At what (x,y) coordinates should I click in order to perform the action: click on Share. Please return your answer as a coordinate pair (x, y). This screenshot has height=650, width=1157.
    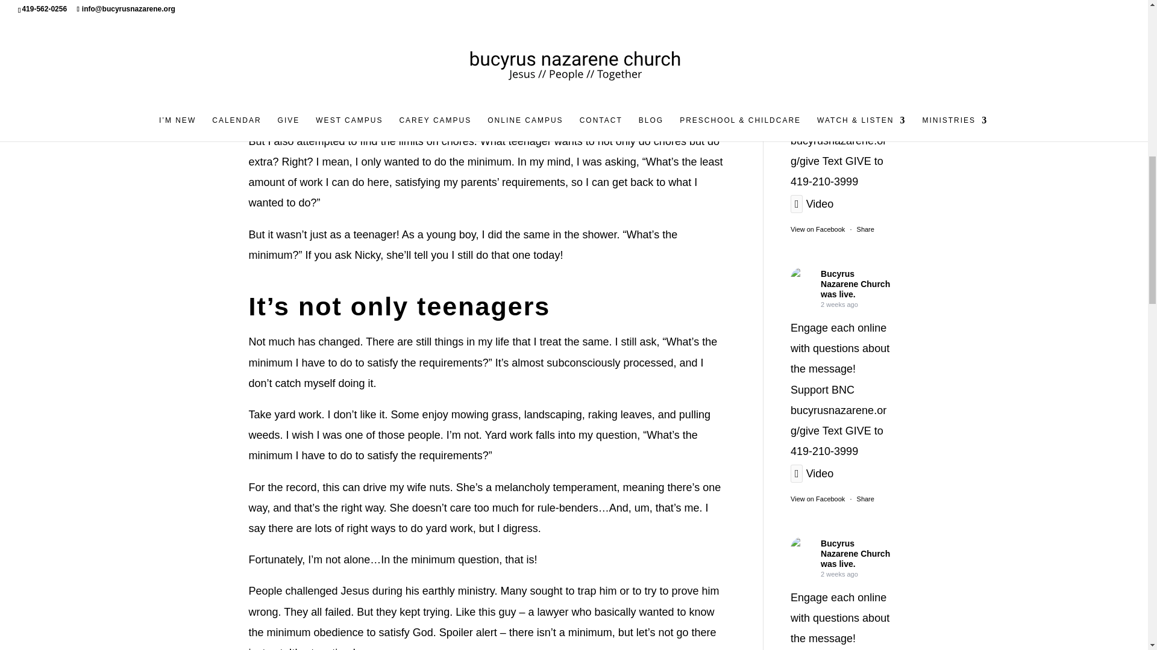
    Looking at the image, I should click on (865, 229).